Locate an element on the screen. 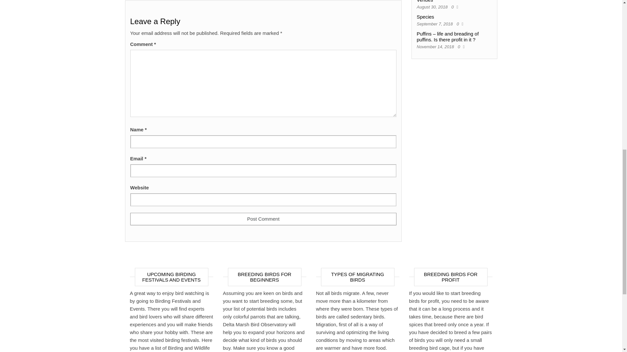  0 is located at coordinates (459, 24).